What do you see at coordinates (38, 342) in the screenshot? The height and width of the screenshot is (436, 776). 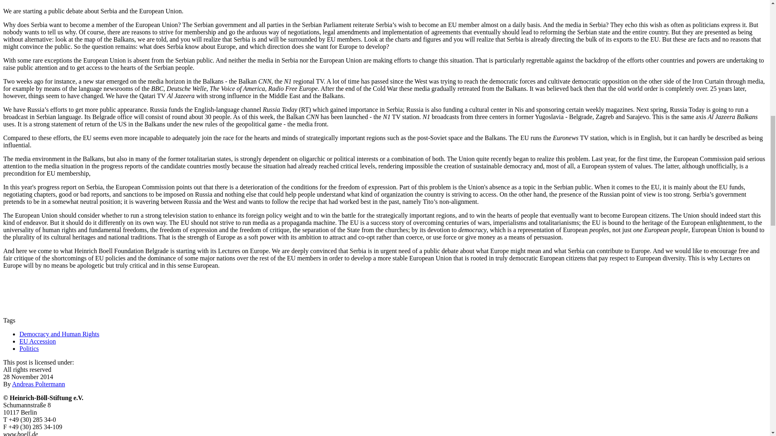 I see `EU Accession` at bounding box center [38, 342].